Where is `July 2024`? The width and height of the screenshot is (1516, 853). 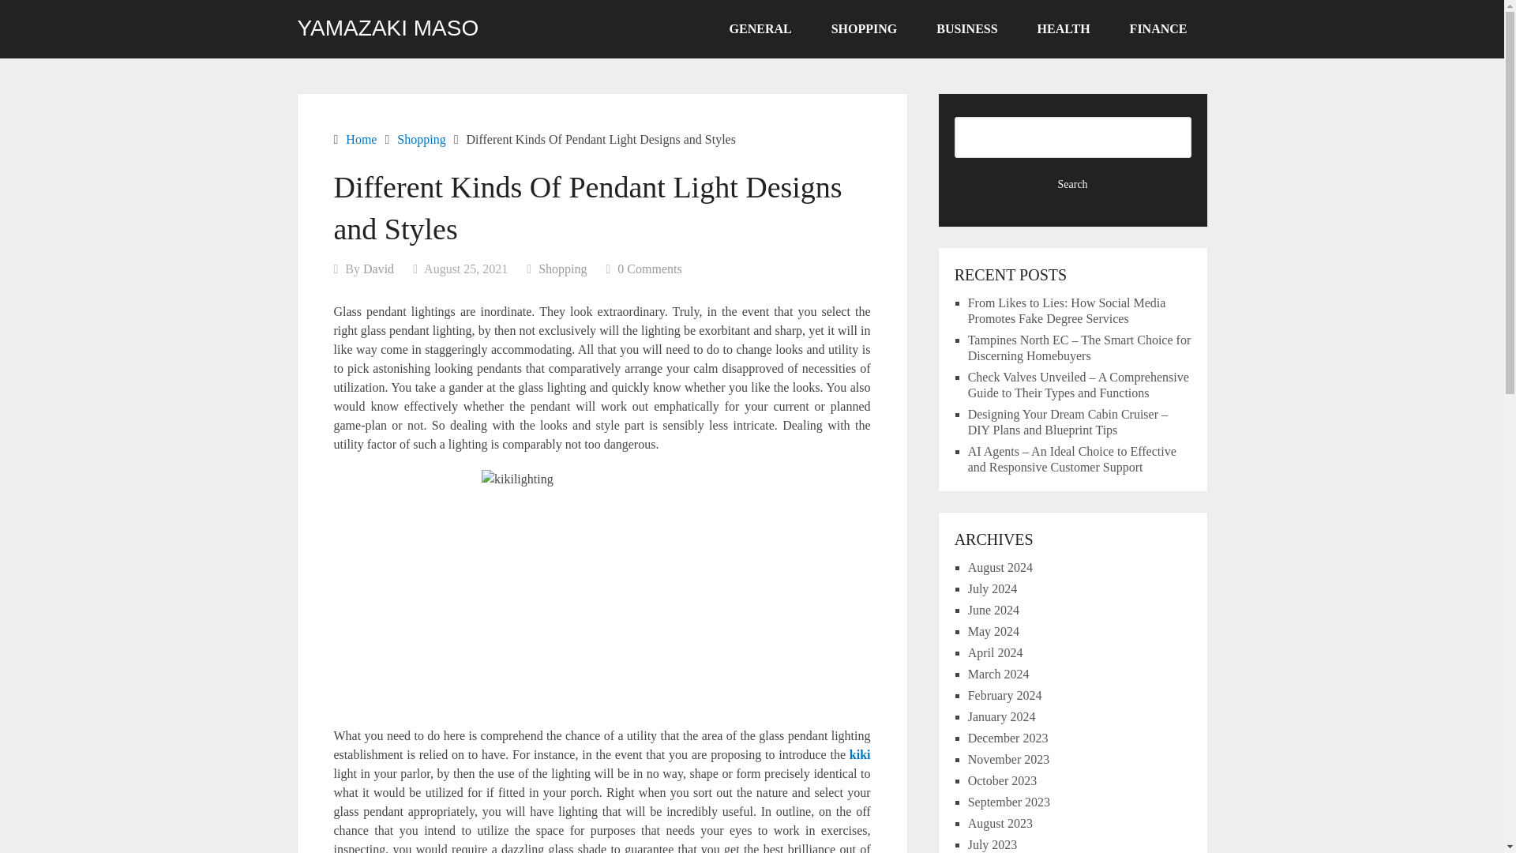 July 2024 is located at coordinates (993, 588).